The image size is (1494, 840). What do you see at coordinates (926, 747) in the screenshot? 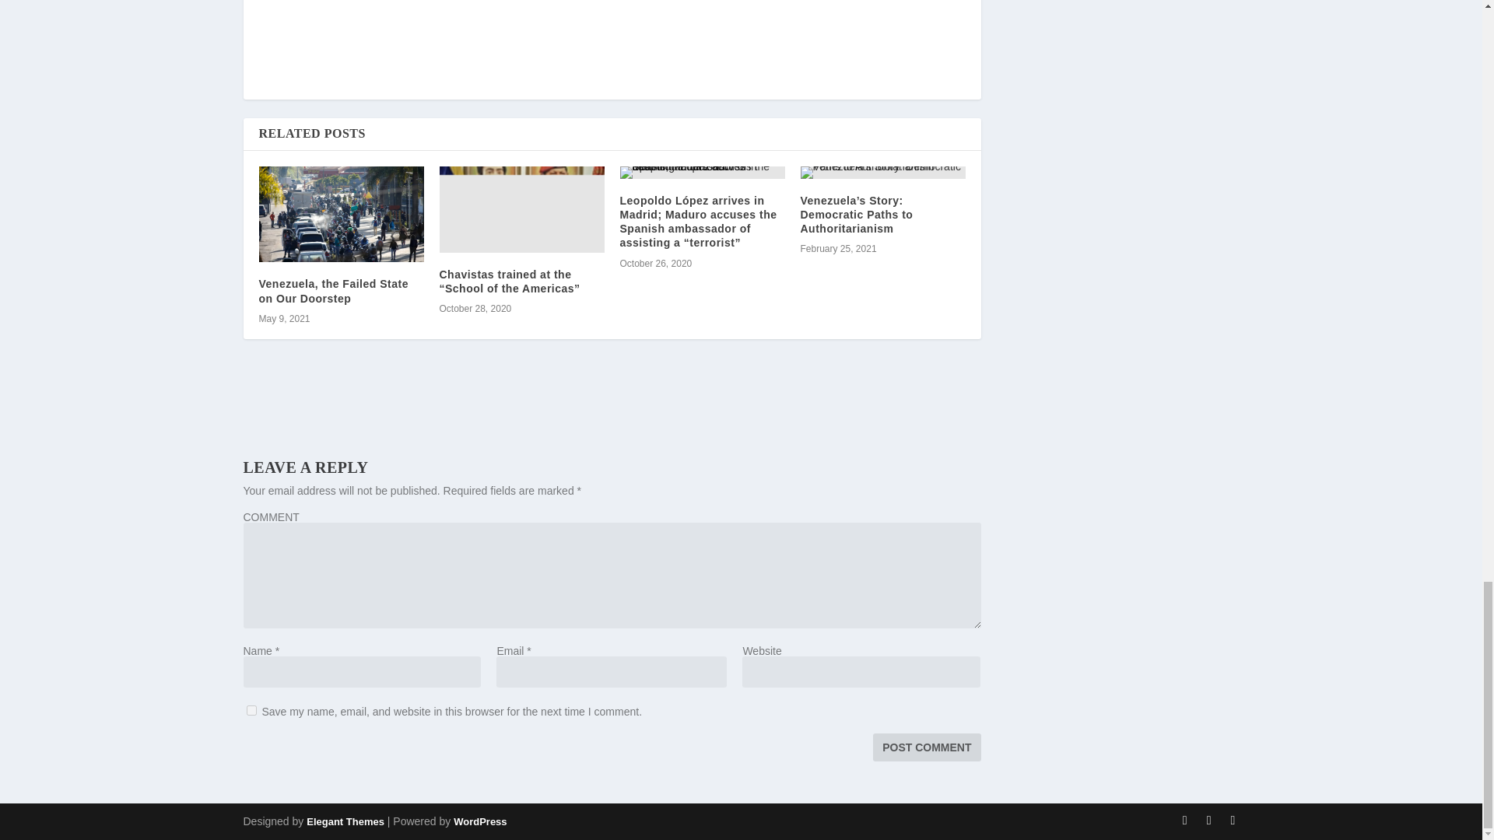
I see `Post Comment` at bounding box center [926, 747].